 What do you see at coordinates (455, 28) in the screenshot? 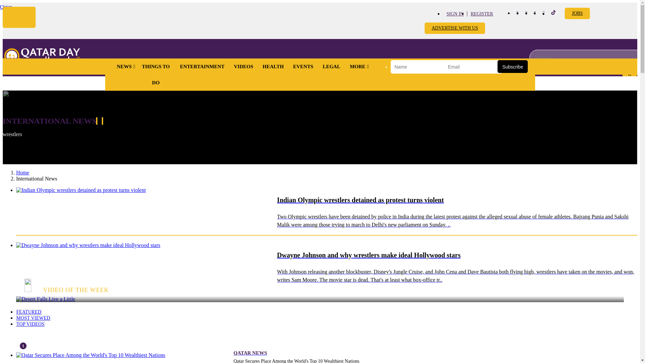
I see `ADVERTISE WITH US` at bounding box center [455, 28].